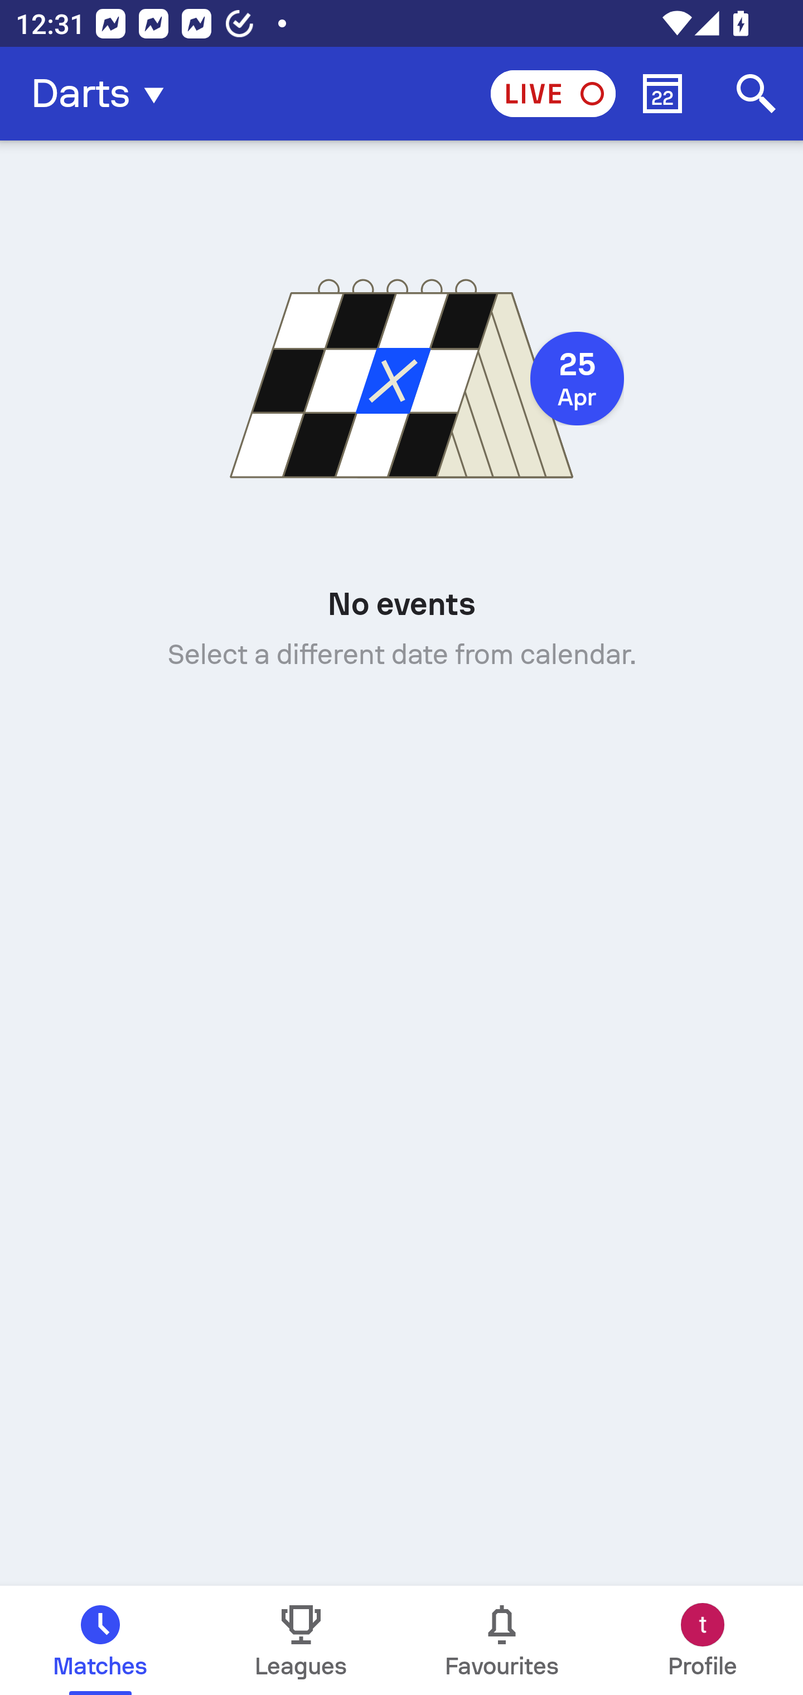  I want to click on Favourites, so click(502, 1640).